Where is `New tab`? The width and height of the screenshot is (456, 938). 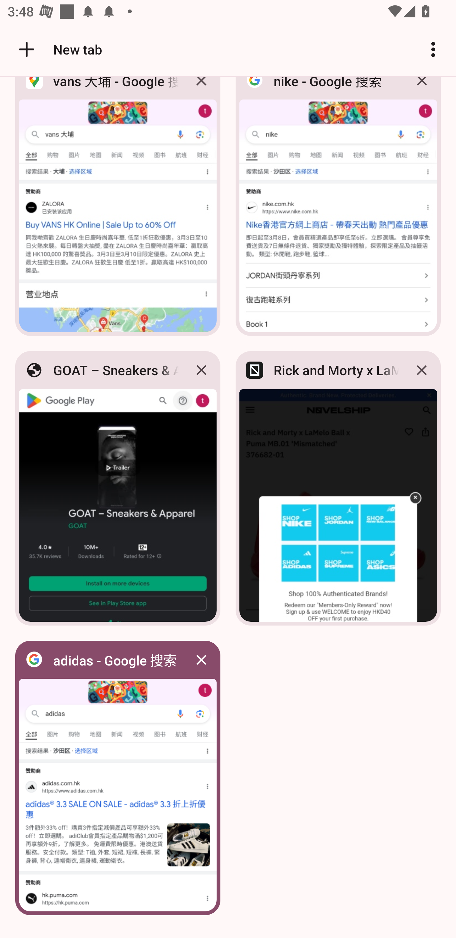 New tab is located at coordinates (59, 49).